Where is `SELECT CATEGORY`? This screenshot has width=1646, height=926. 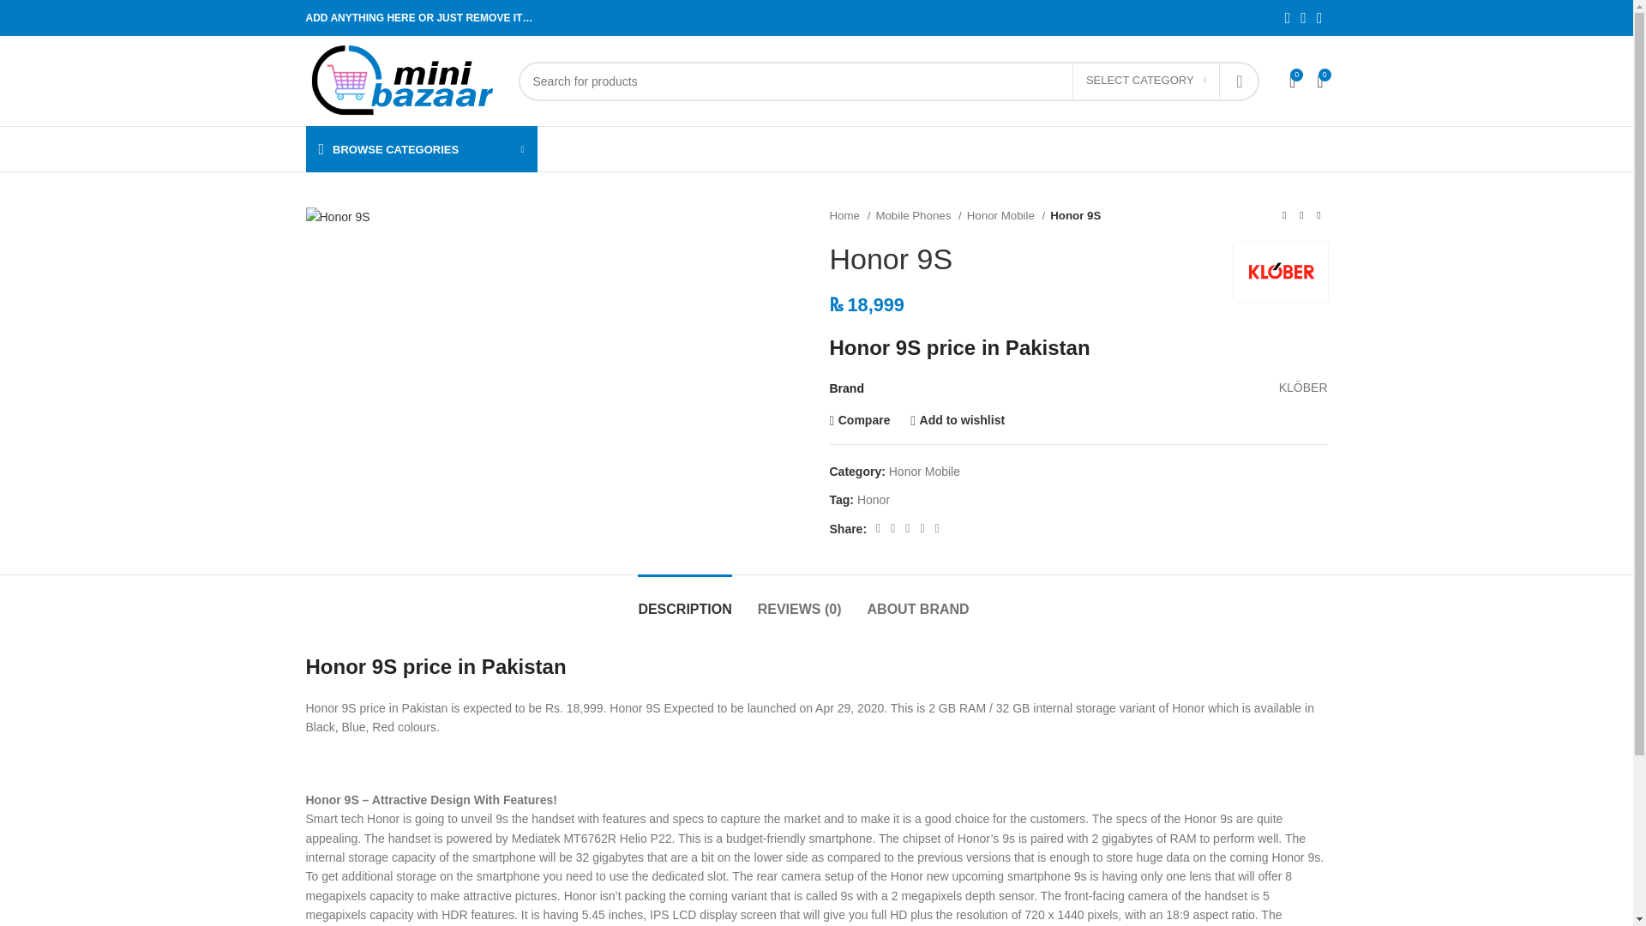 SELECT CATEGORY is located at coordinates (1145, 81).